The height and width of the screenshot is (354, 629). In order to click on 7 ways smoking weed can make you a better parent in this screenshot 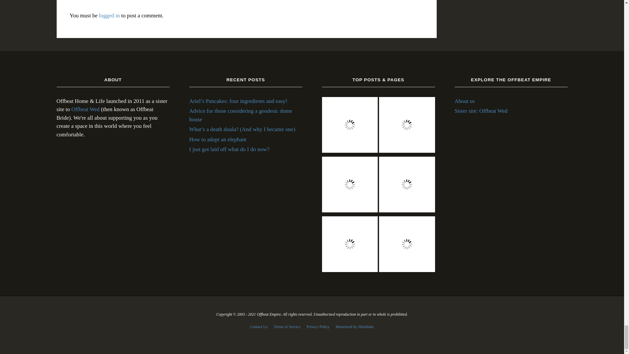, I will do `click(407, 245)`.